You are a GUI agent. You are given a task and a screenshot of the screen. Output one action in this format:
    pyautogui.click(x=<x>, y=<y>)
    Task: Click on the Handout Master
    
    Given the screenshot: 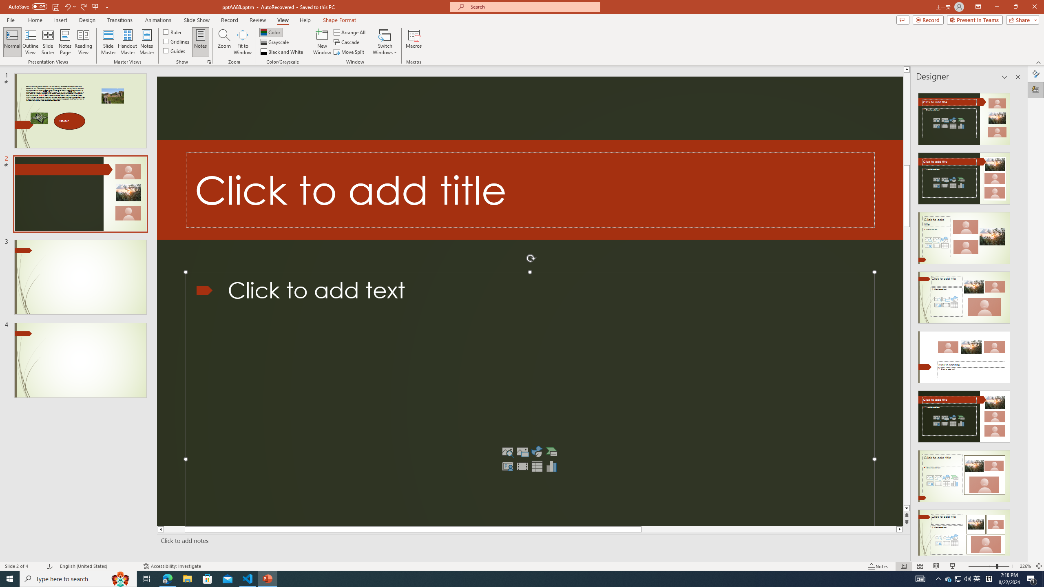 What is the action you would take?
    pyautogui.click(x=127, y=42)
    